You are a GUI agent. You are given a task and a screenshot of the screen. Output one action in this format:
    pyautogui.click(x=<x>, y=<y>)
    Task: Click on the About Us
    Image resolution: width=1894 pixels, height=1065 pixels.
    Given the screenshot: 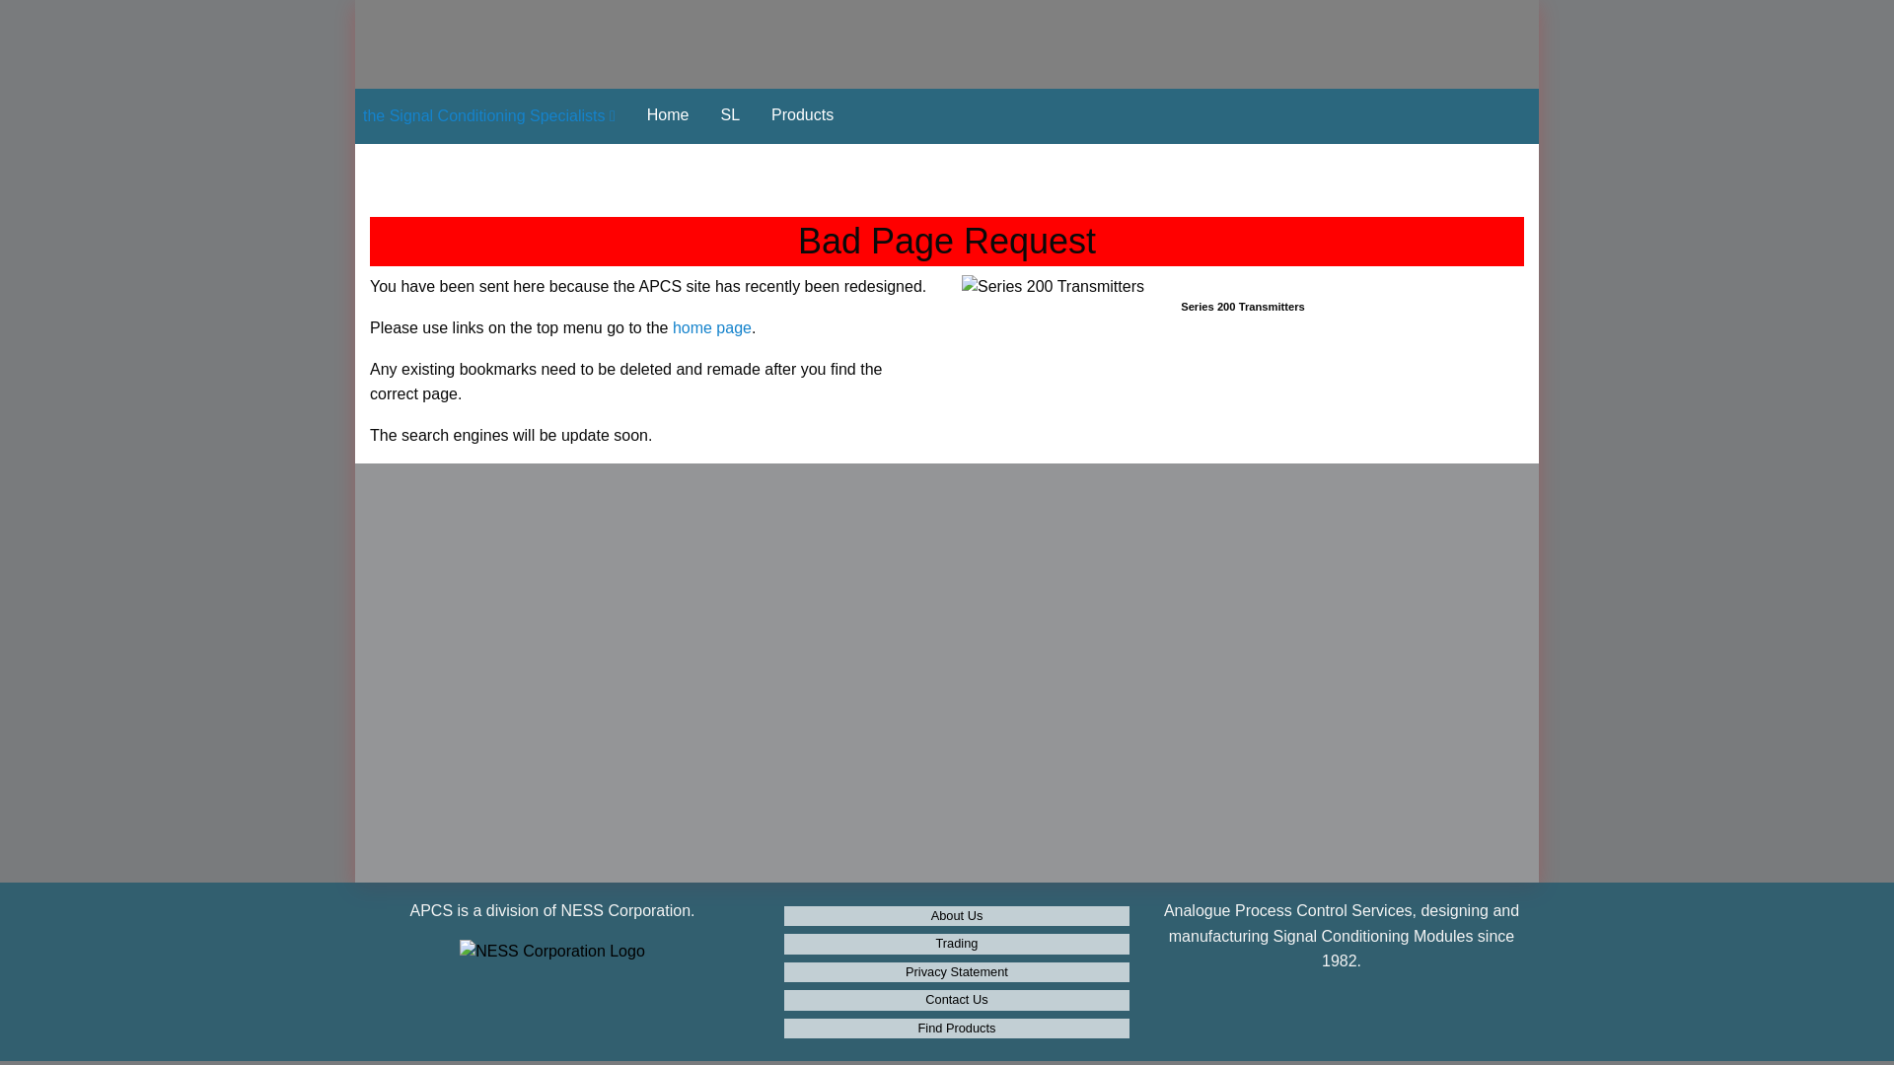 What is the action you would take?
    pyautogui.click(x=957, y=916)
    